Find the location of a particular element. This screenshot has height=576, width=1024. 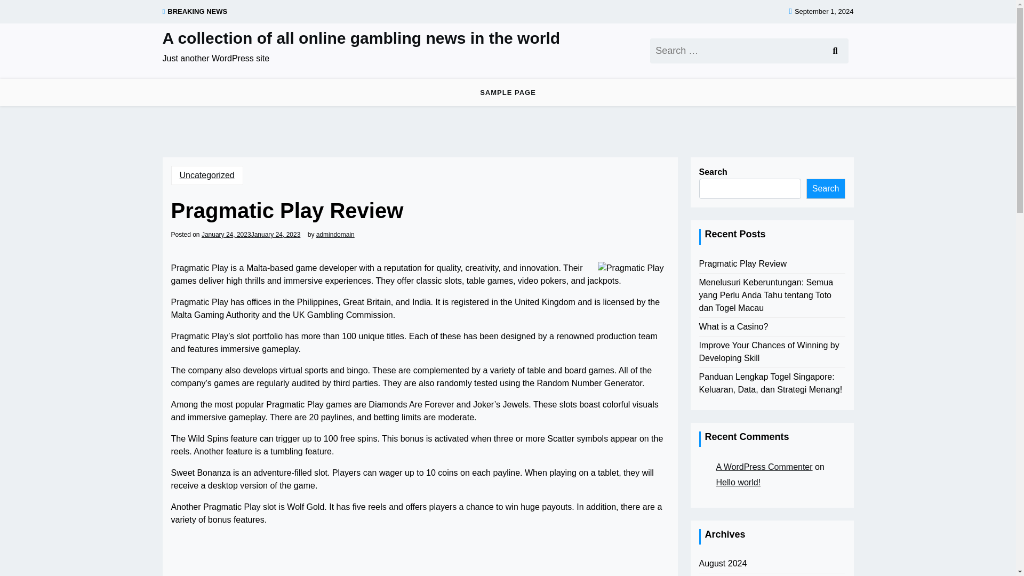

A collection of all online gambling news in the world is located at coordinates (361, 38).